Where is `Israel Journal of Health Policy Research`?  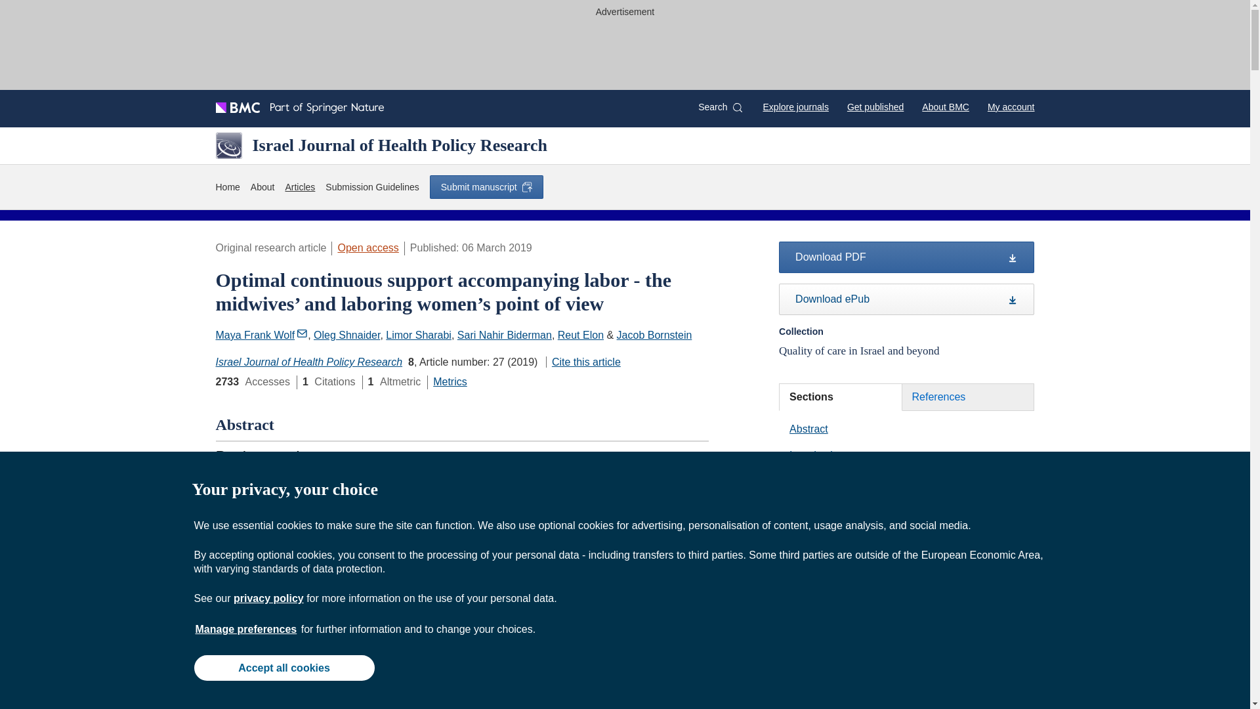
Israel Journal of Health Policy Research is located at coordinates (381, 145).